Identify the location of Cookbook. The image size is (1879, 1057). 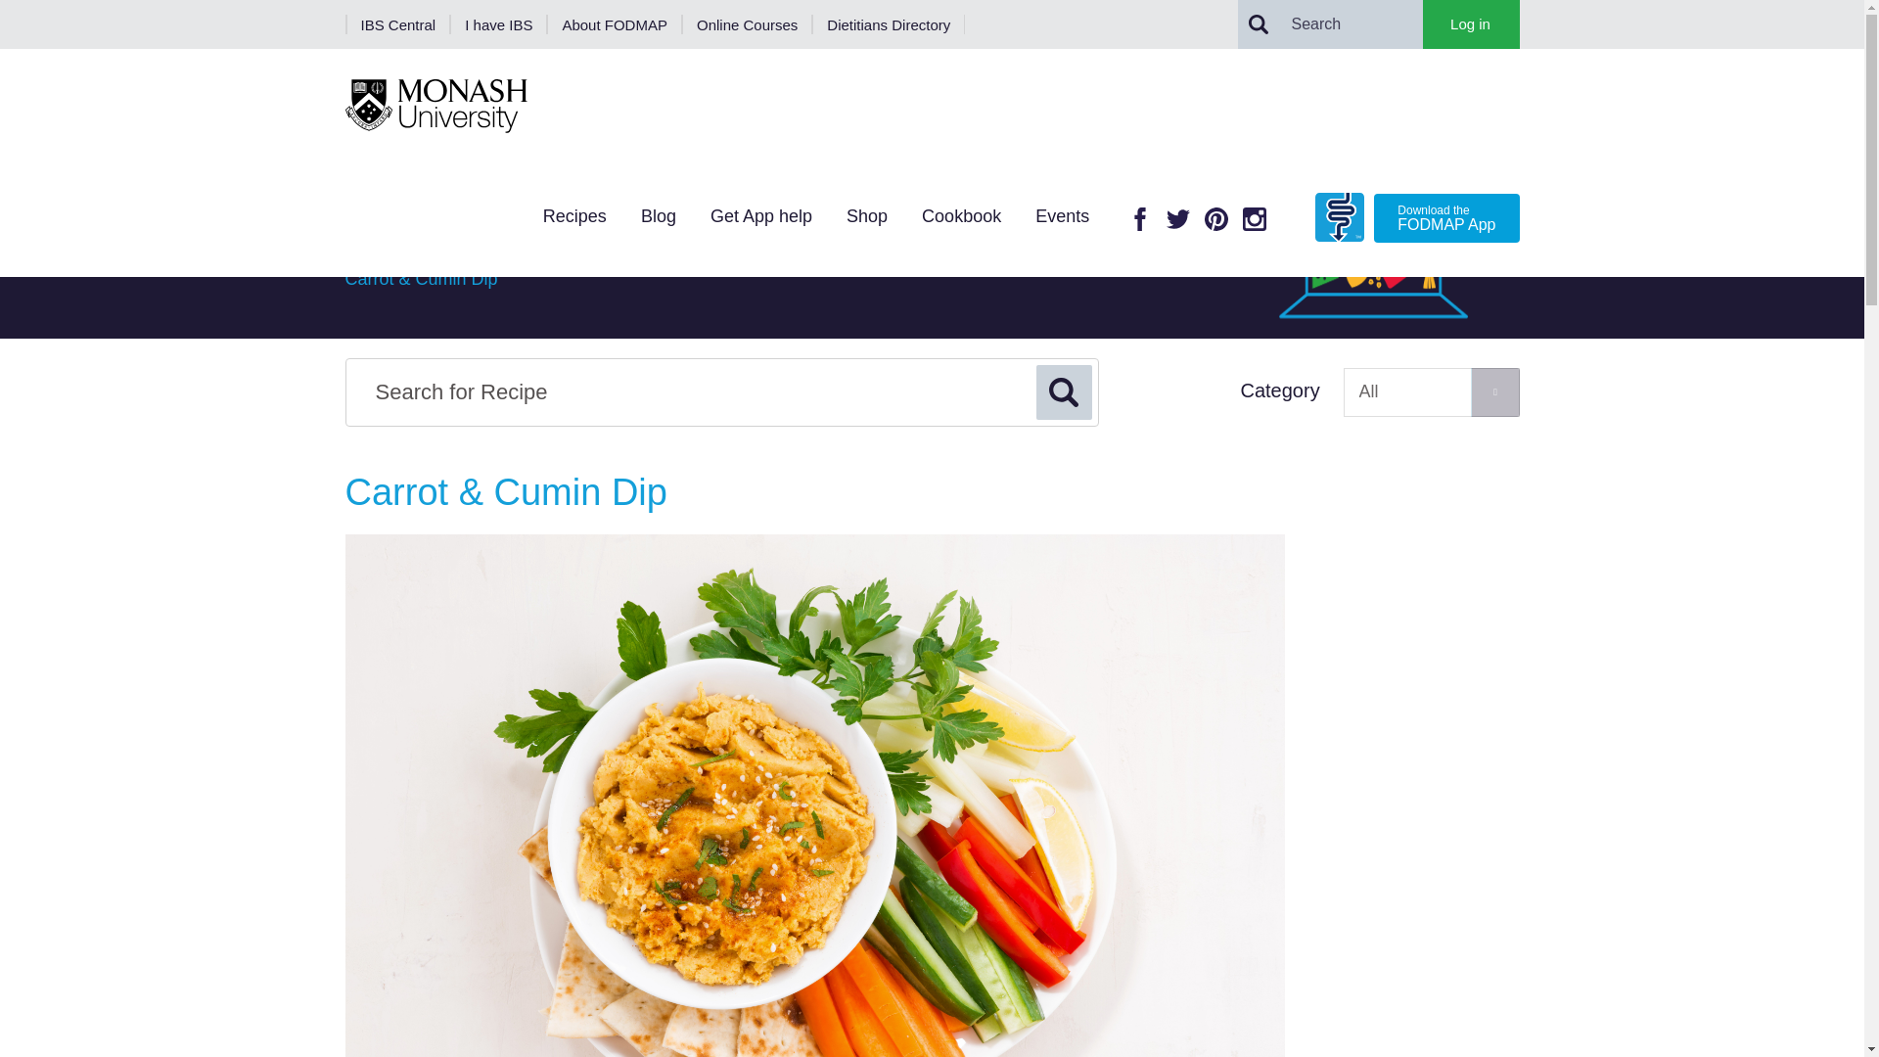
(961, 219).